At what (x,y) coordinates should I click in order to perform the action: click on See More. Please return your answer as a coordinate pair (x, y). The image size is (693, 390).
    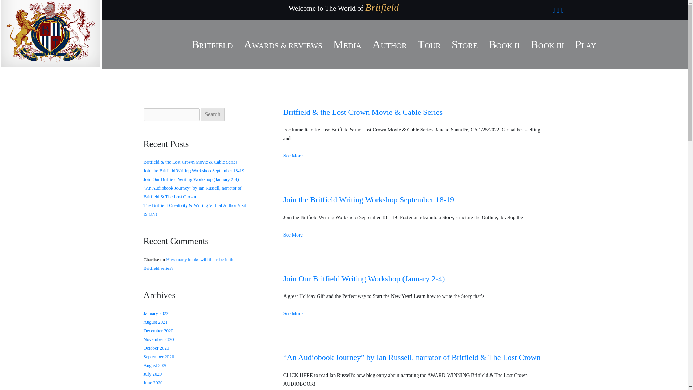
    Looking at the image, I should click on (293, 235).